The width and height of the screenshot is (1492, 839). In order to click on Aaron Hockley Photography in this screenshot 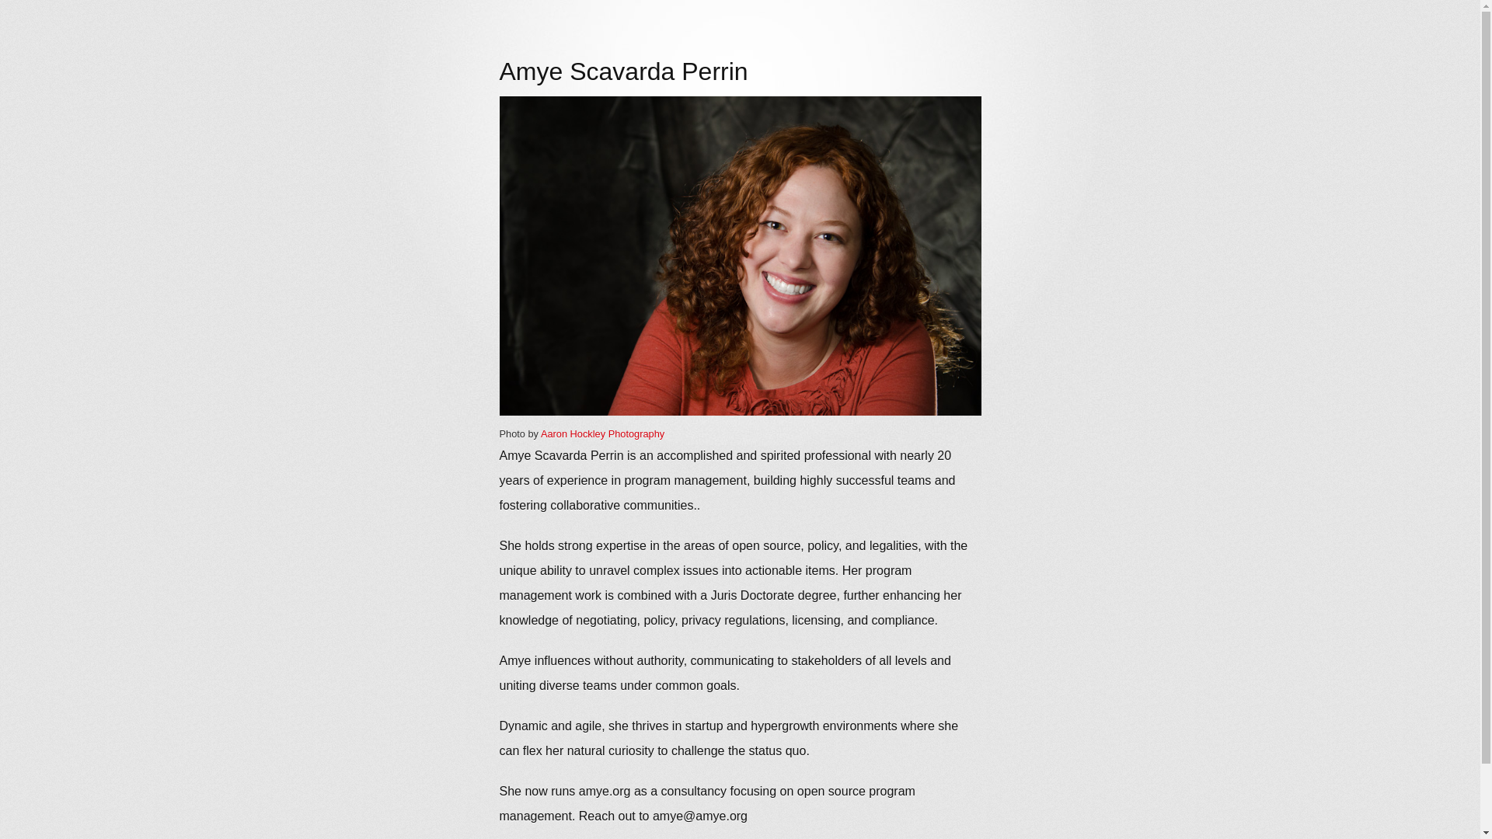, I will do `click(601, 433)`.